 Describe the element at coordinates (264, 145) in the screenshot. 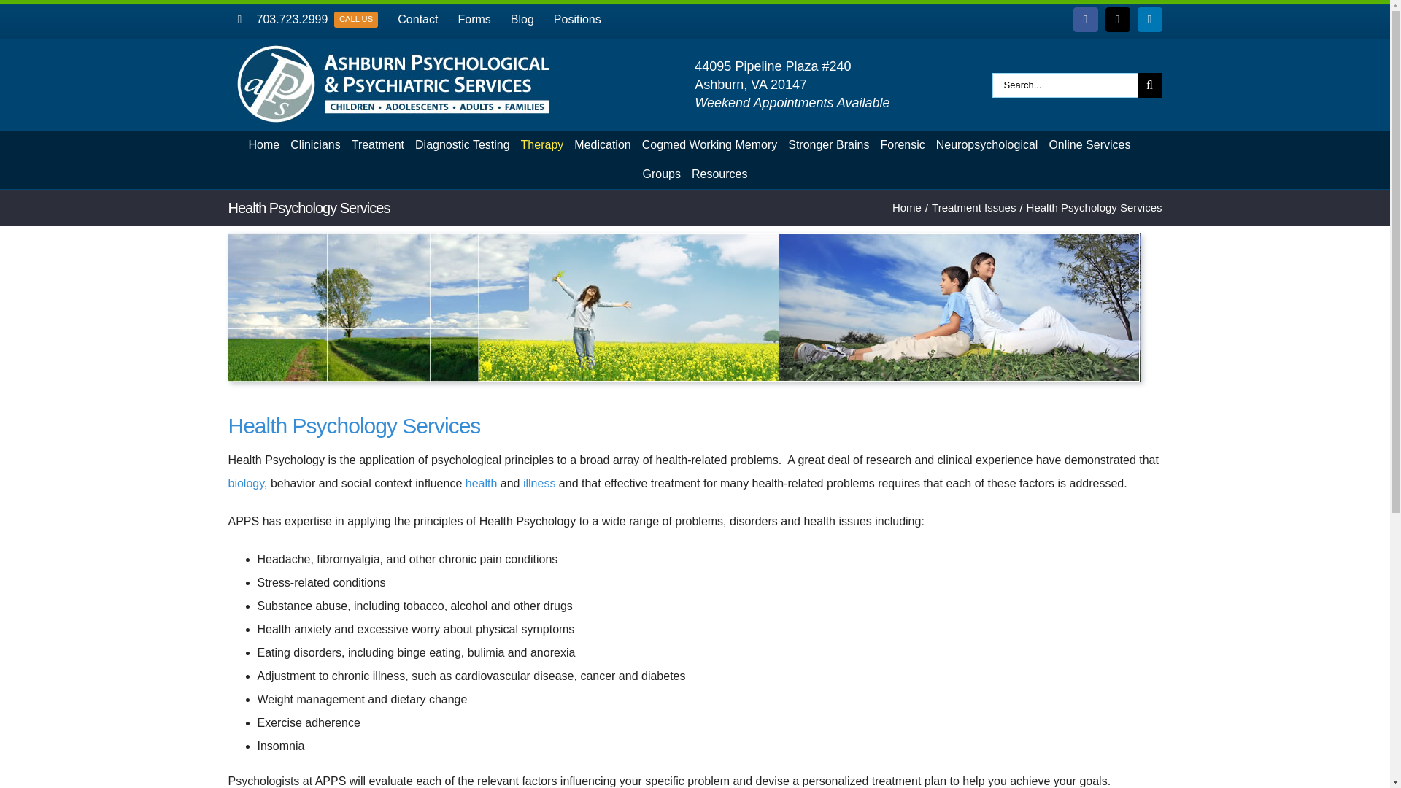

I see `Home` at that location.